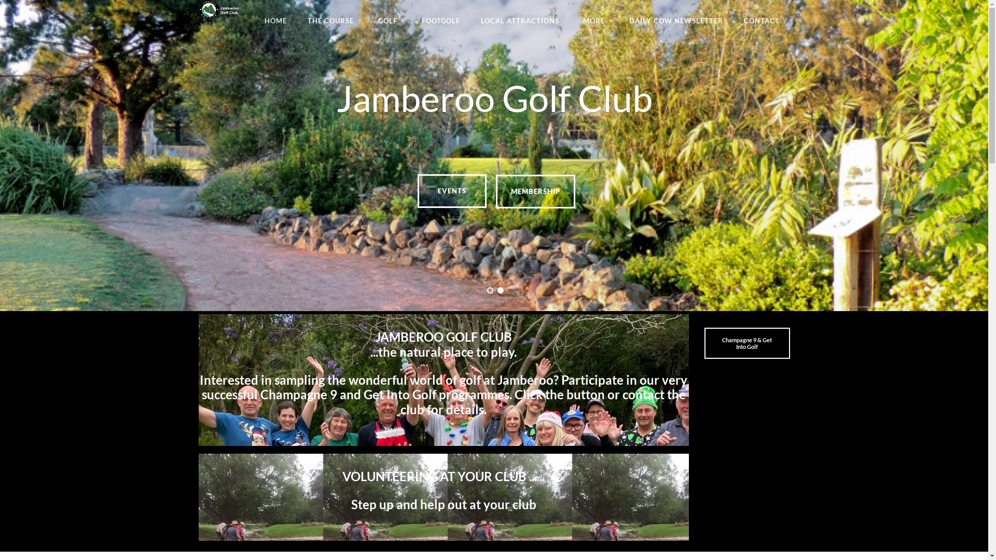  I want to click on VOLUNTEERING AT YOUR CLUB ......, so click(587, 483).